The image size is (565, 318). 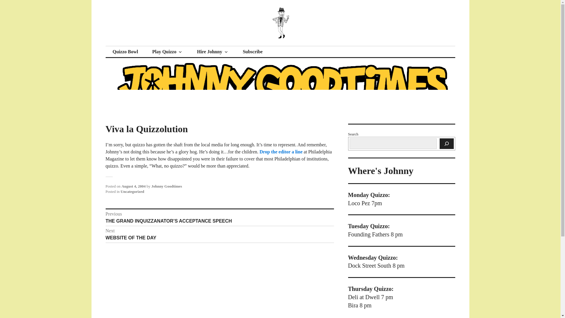 I want to click on Play Quizzo, so click(x=134, y=186).